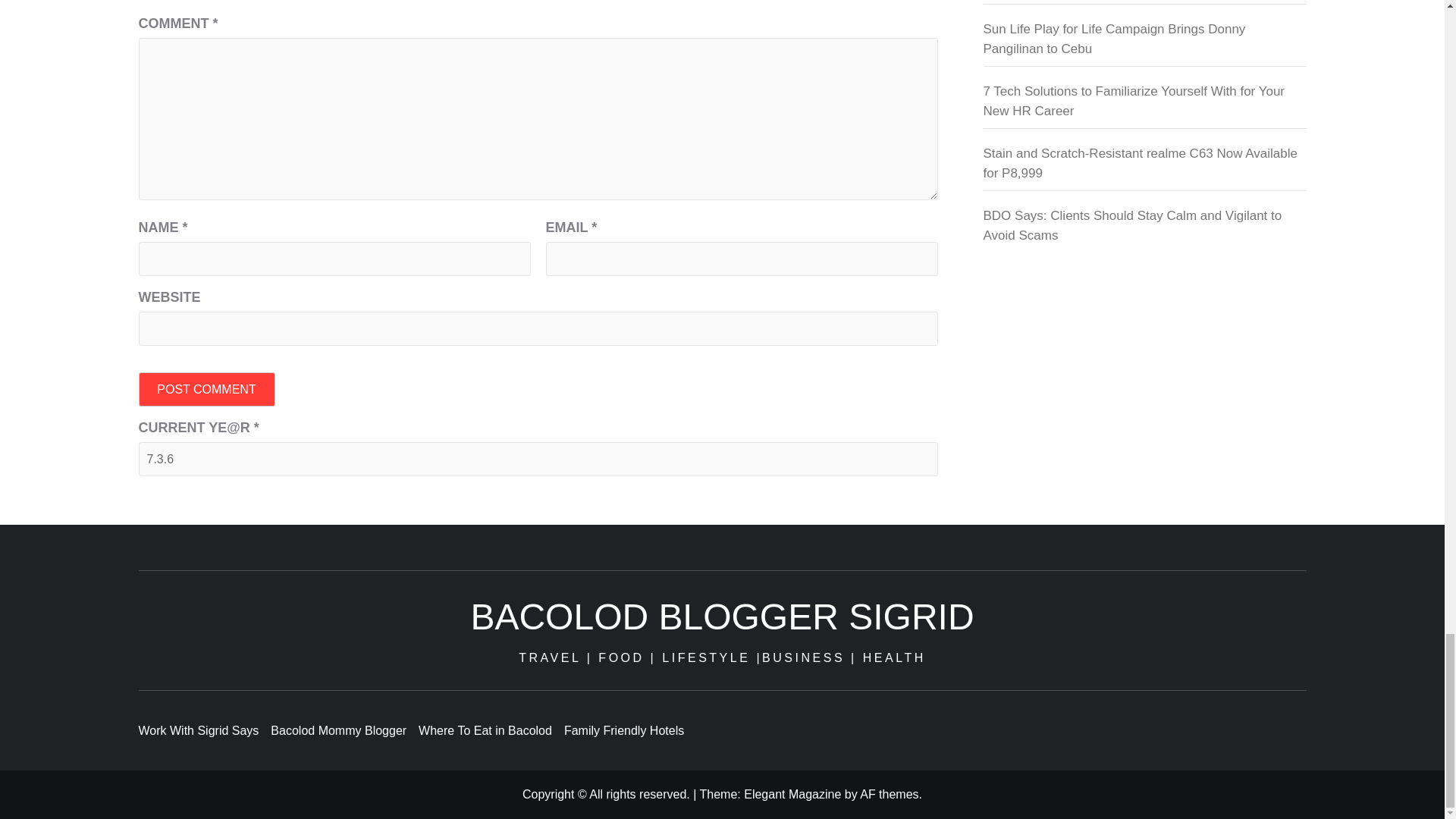  I want to click on Post Comment, so click(206, 389).